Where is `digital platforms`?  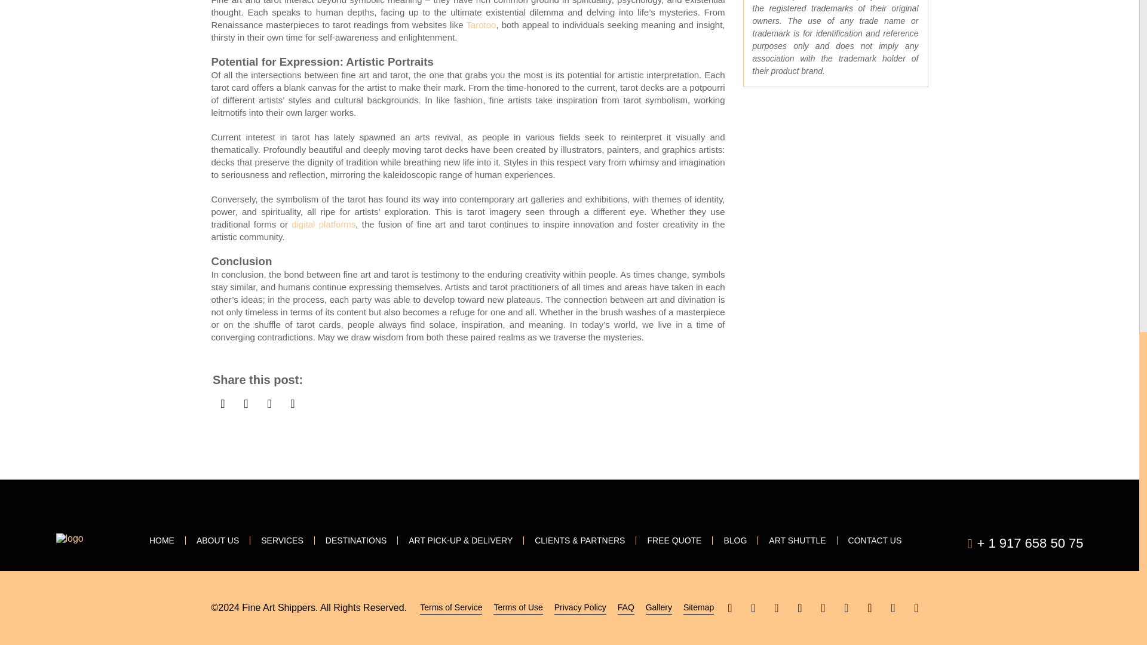 digital platforms is located at coordinates (323, 225).